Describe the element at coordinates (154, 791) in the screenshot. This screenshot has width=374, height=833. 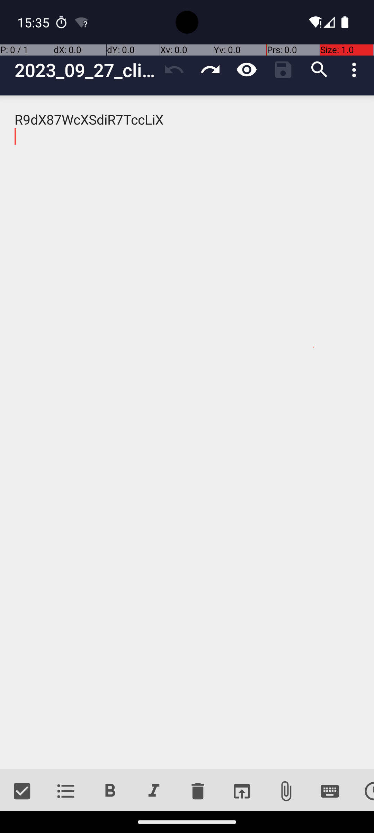
I see `Italic` at that location.